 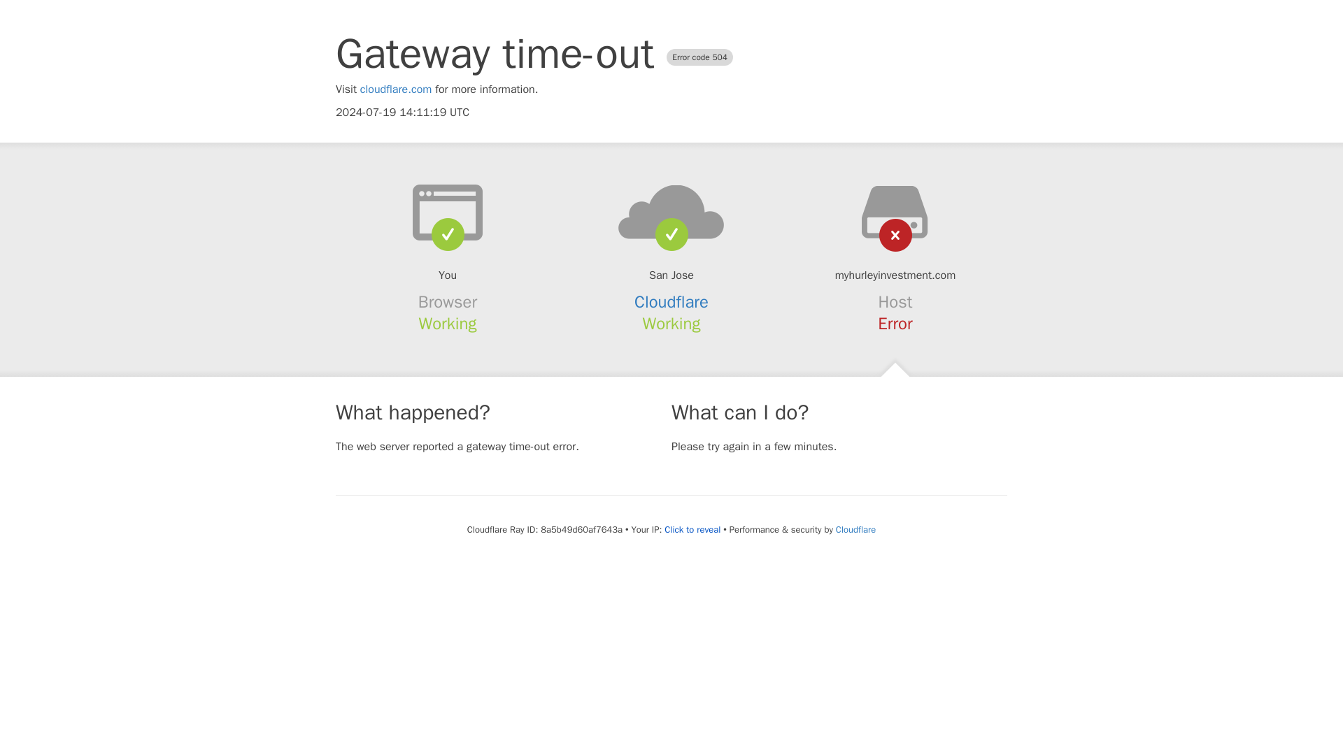 I want to click on Click to reveal, so click(x=692, y=530).